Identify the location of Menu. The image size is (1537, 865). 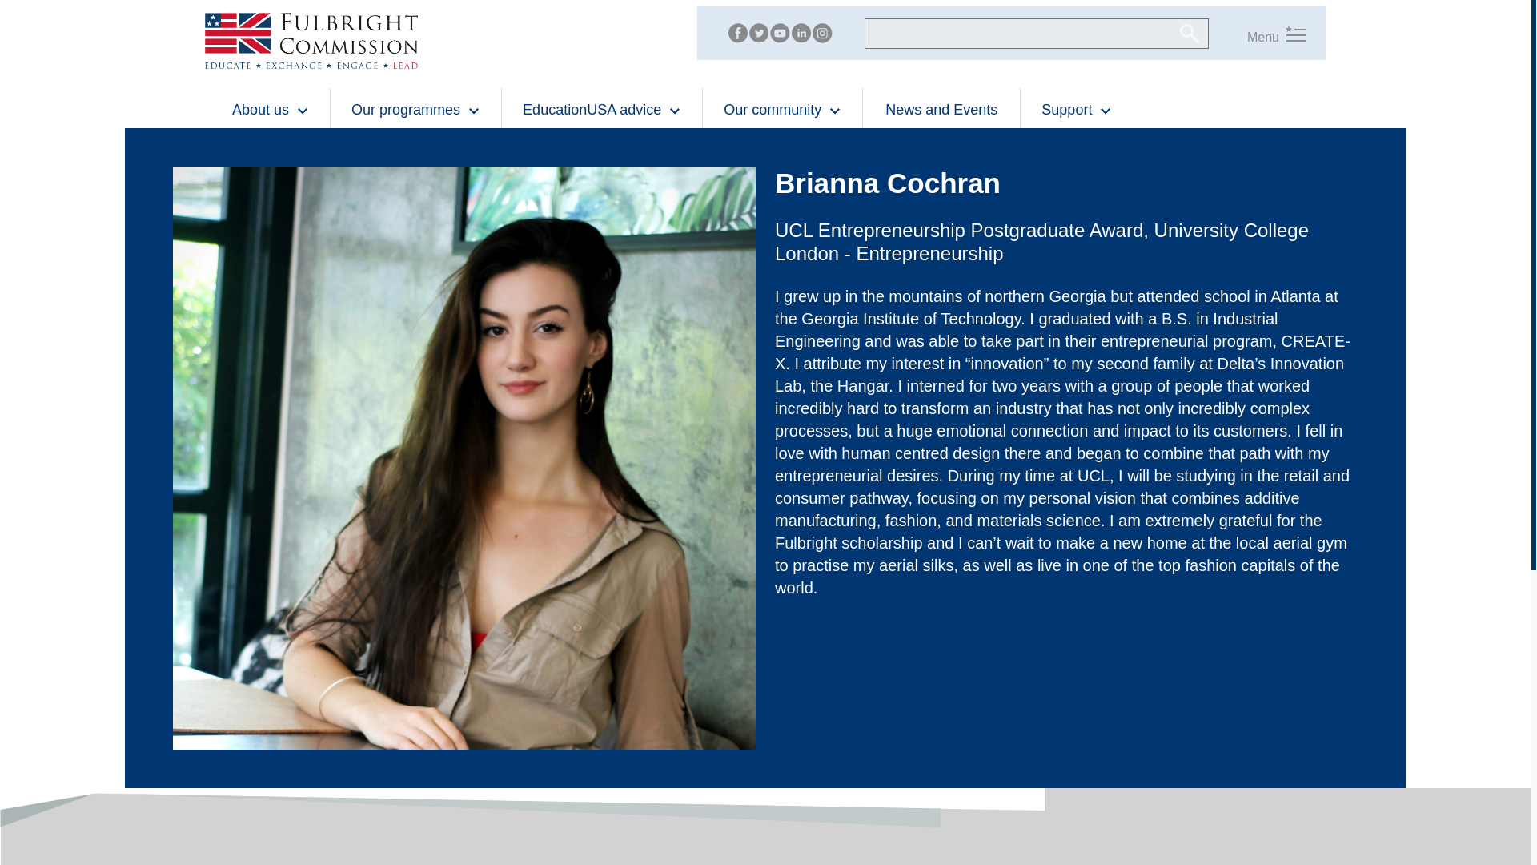
(1266, 37).